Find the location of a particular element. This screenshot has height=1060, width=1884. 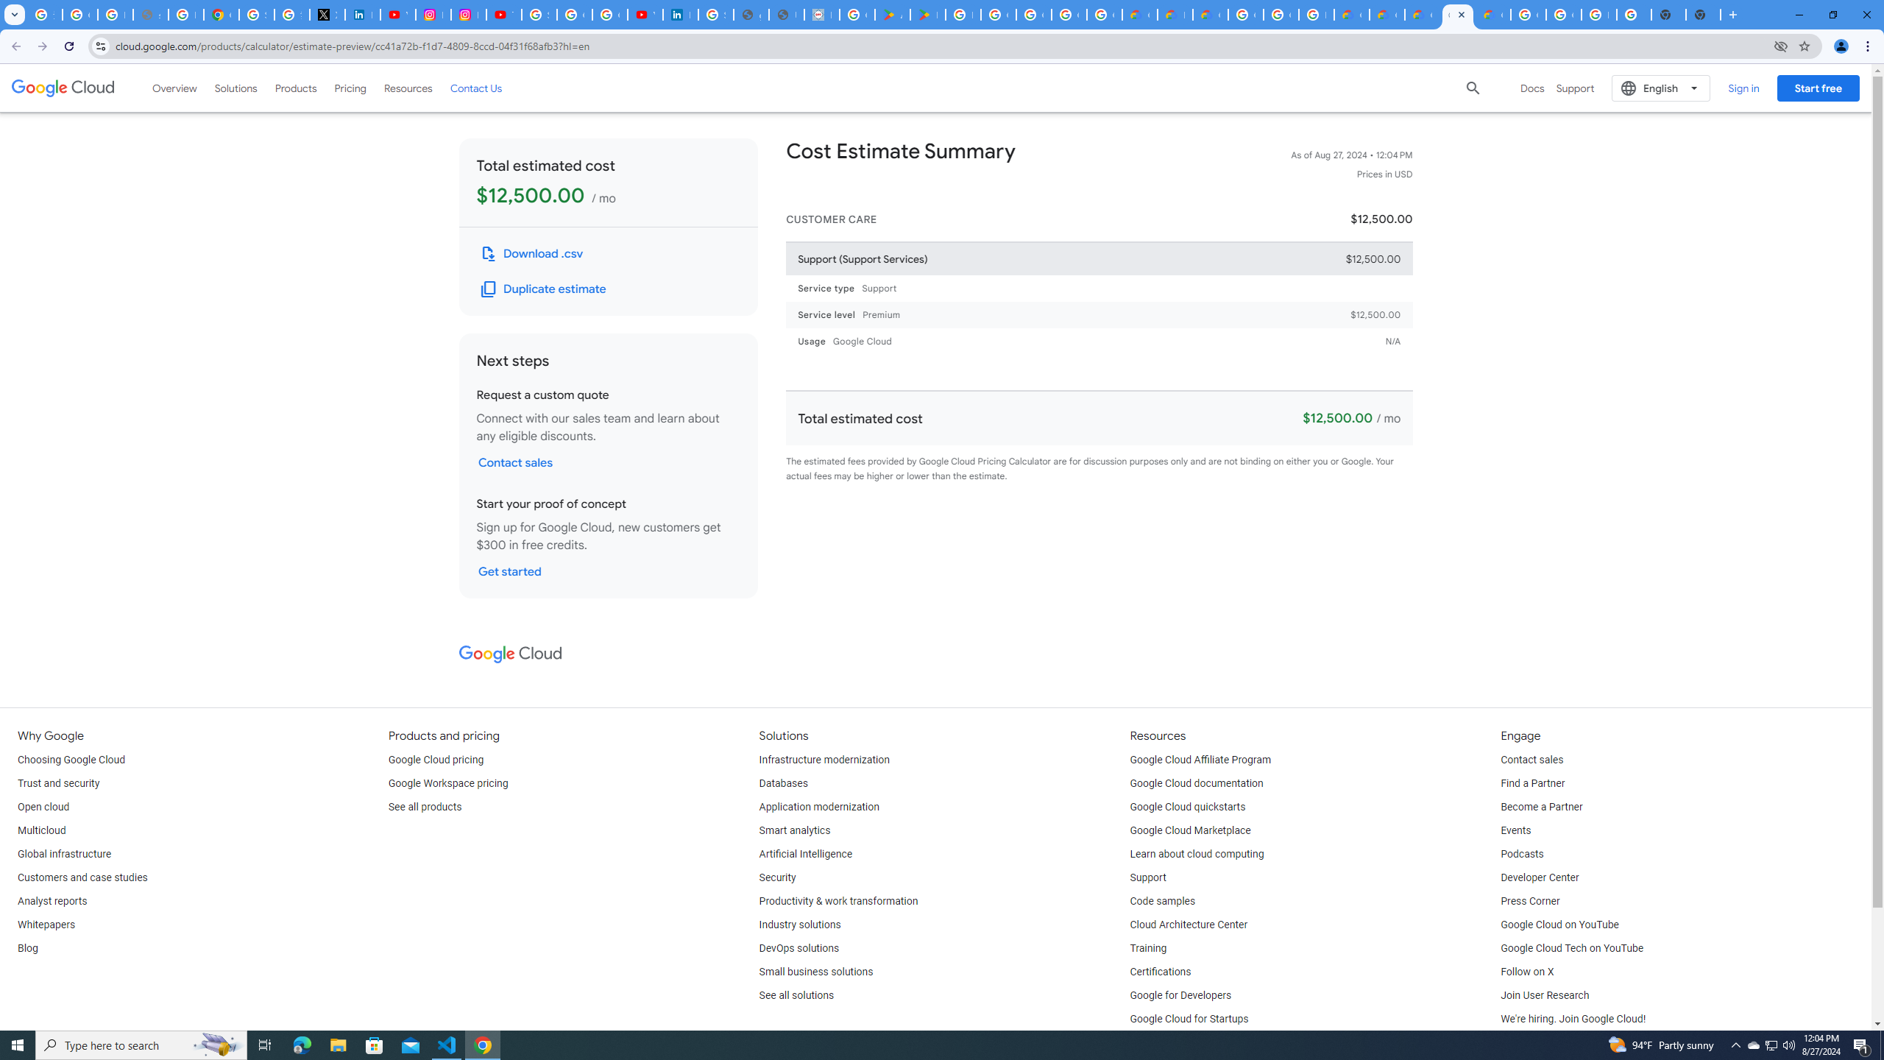

Docs is located at coordinates (1532, 88).